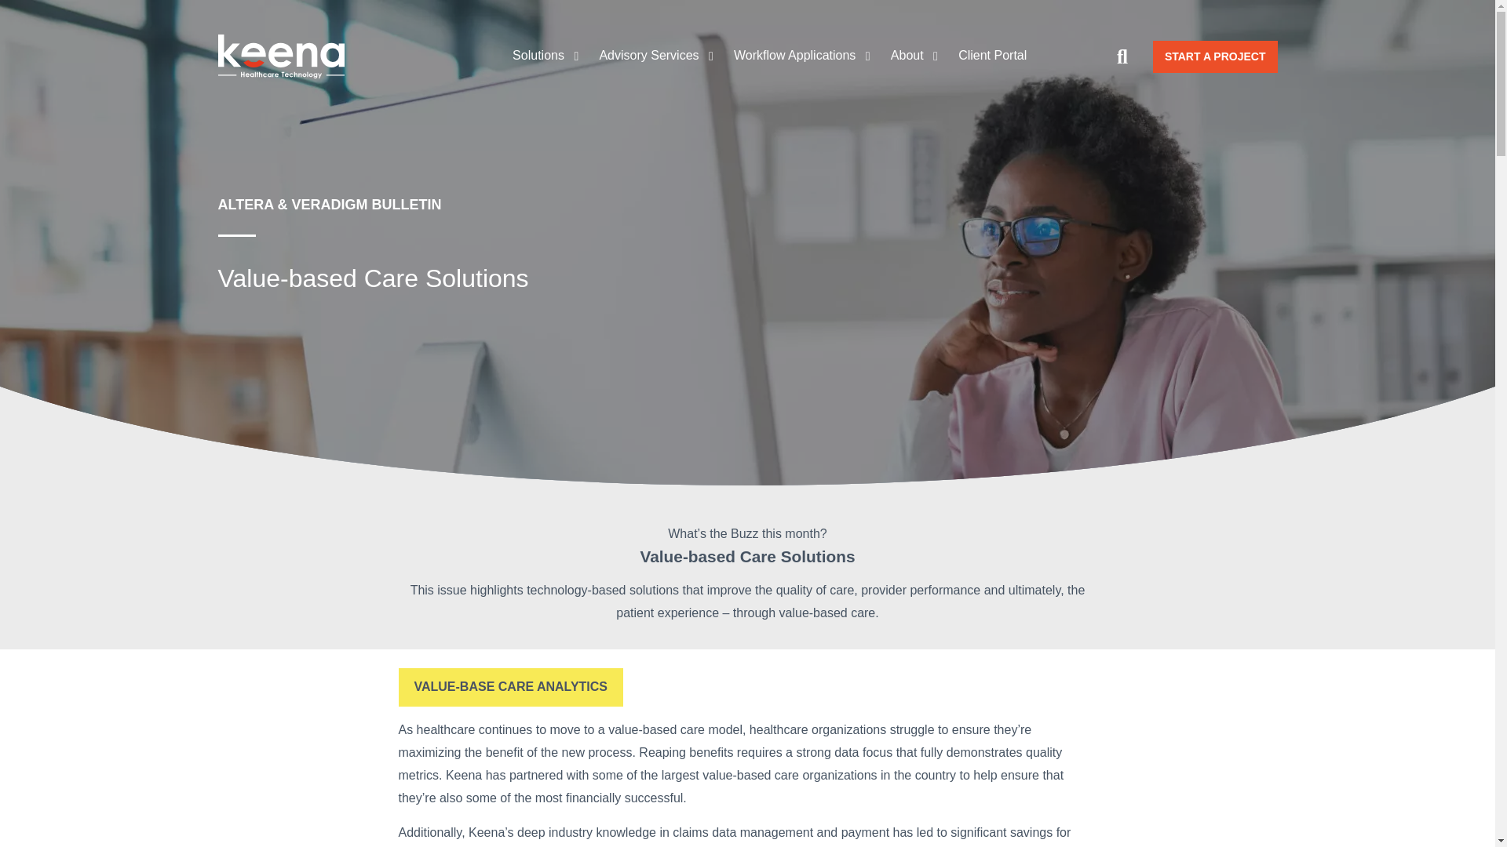 Image resolution: width=1507 pixels, height=847 pixels. I want to click on About, so click(914, 55).